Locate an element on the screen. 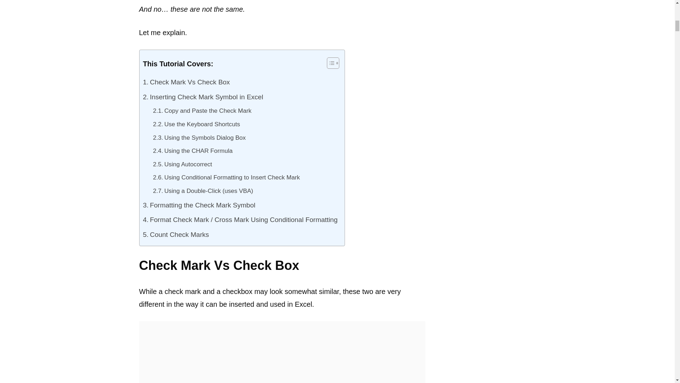 This screenshot has width=680, height=383. Inserting Check Mark Symbol in Excel is located at coordinates (203, 97).